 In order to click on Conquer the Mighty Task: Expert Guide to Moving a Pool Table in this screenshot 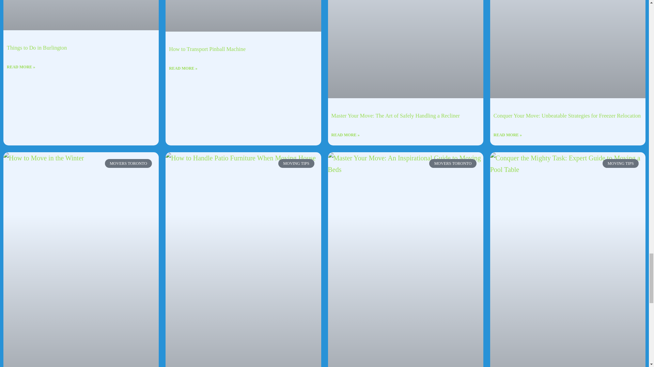, I will do `click(568, 230)`.